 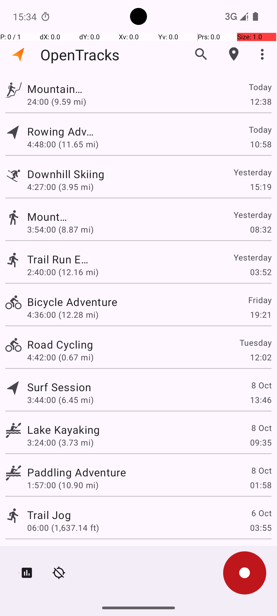 I want to click on Downhill Skiing, so click(x=76, y=174).